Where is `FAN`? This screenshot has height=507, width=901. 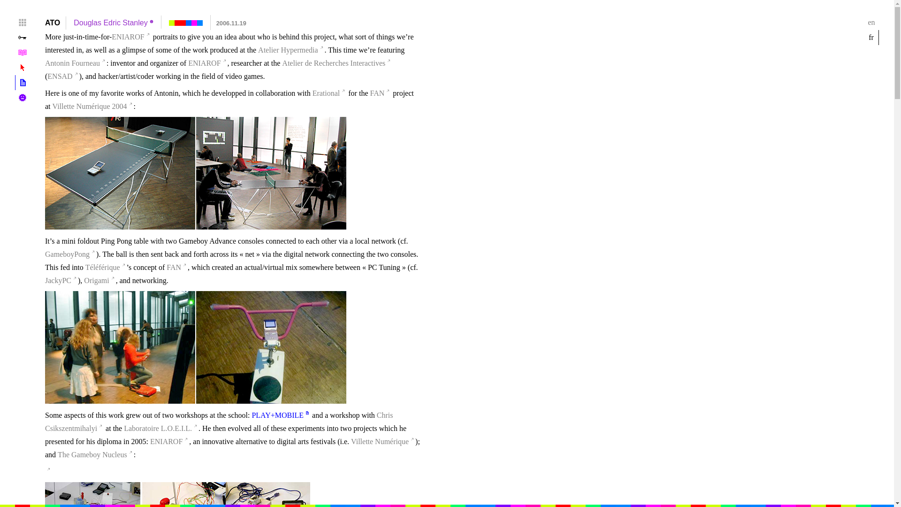
FAN is located at coordinates (177, 268).